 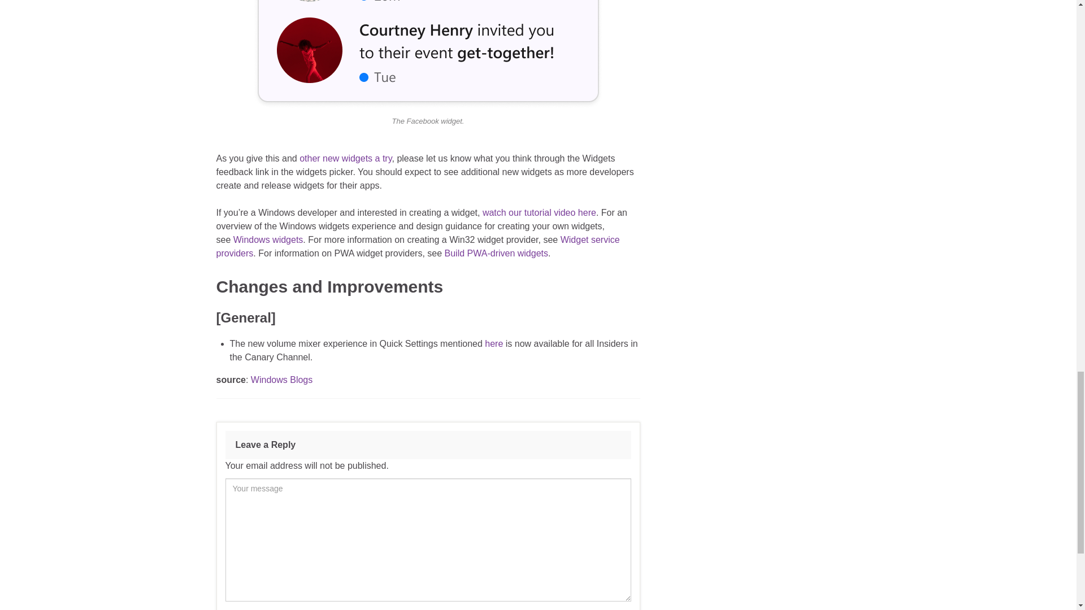 What do you see at coordinates (494, 343) in the screenshot?
I see `here` at bounding box center [494, 343].